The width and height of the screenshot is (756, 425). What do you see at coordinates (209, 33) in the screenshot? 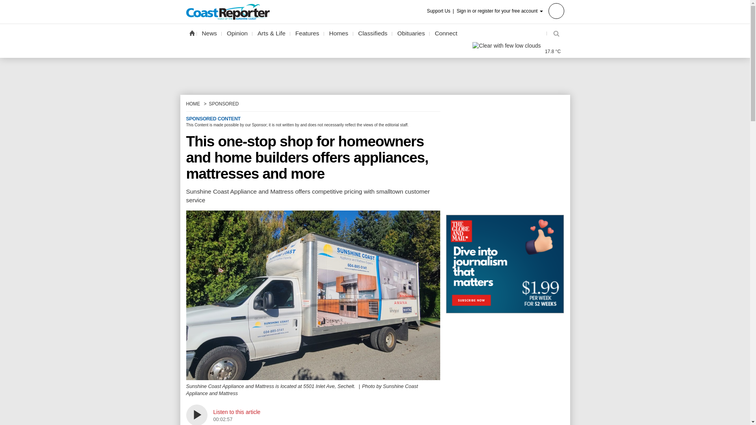
I see `News` at bounding box center [209, 33].